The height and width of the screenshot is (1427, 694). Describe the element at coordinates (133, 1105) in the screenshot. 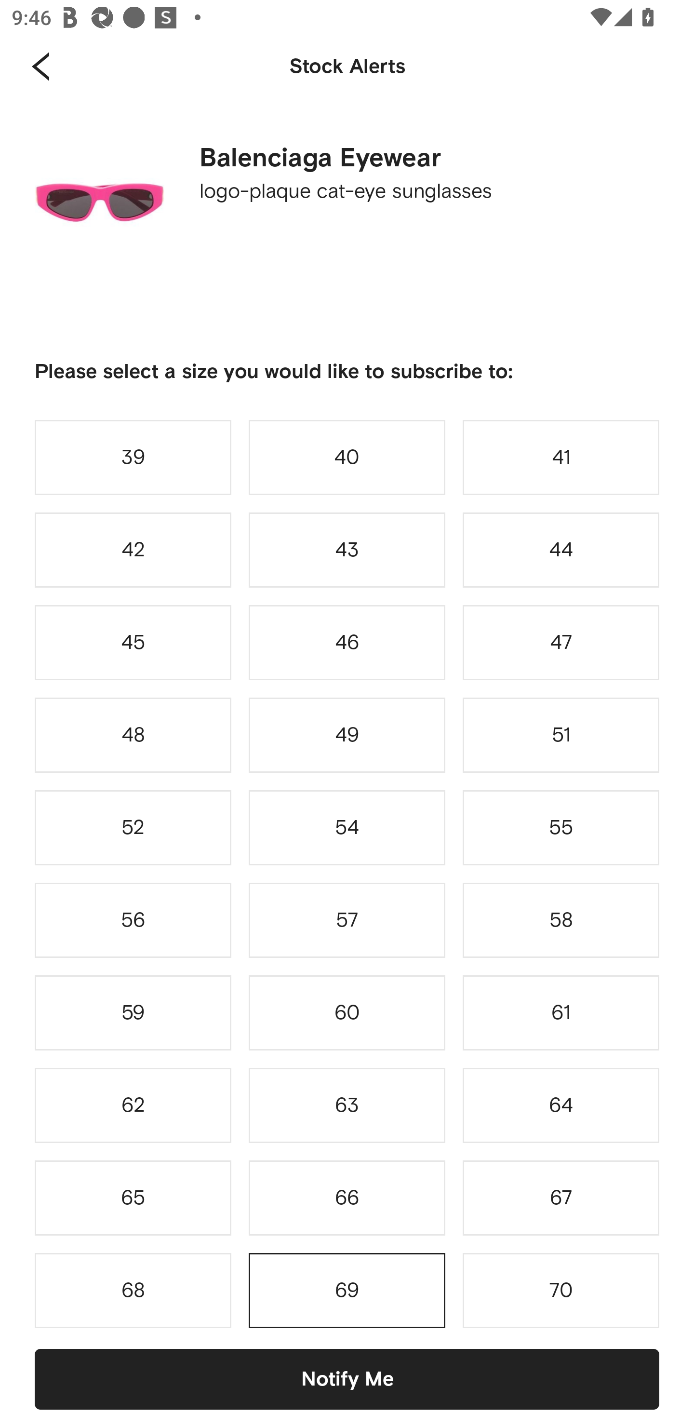

I see `62` at that location.